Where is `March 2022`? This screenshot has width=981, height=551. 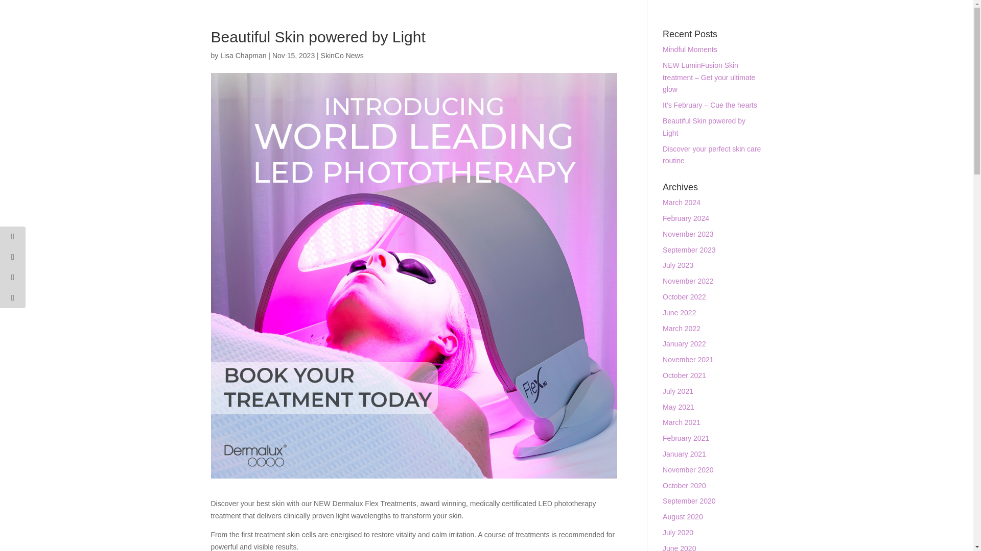
March 2022 is located at coordinates (682, 329).